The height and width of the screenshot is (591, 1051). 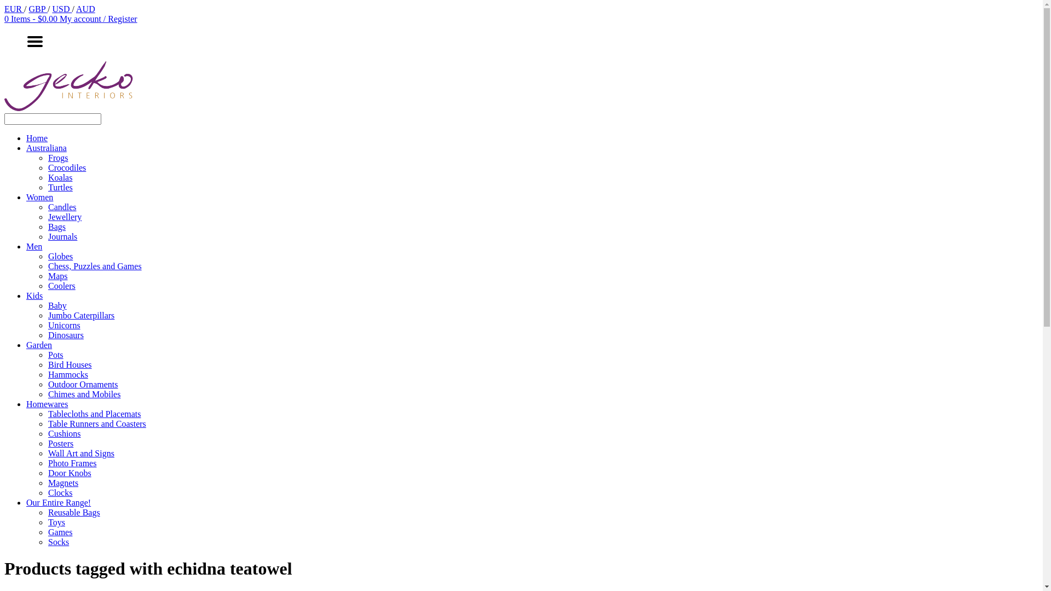 What do you see at coordinates (60, 256) in the screenshot?
I see `Globes` at bounding box center [60, 256].